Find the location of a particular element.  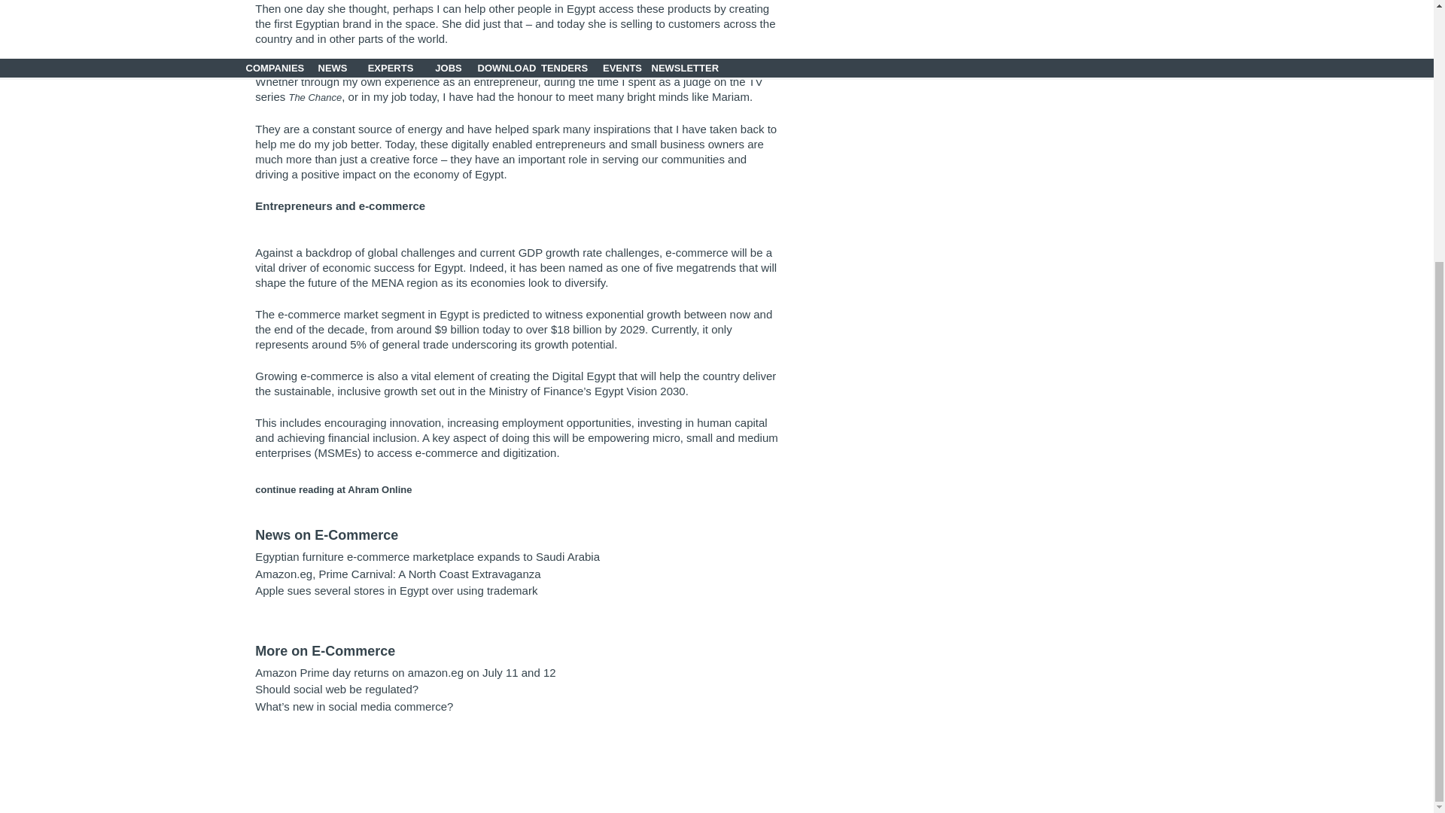

More on E-Commerce is located at coordinates (325, 650).